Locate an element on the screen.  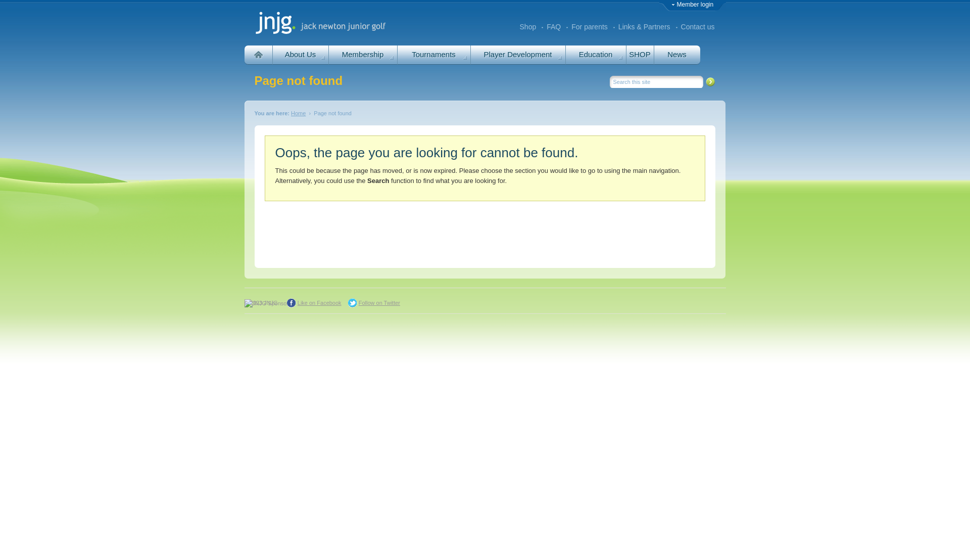
SHOP is located at coordinates (640, 55).